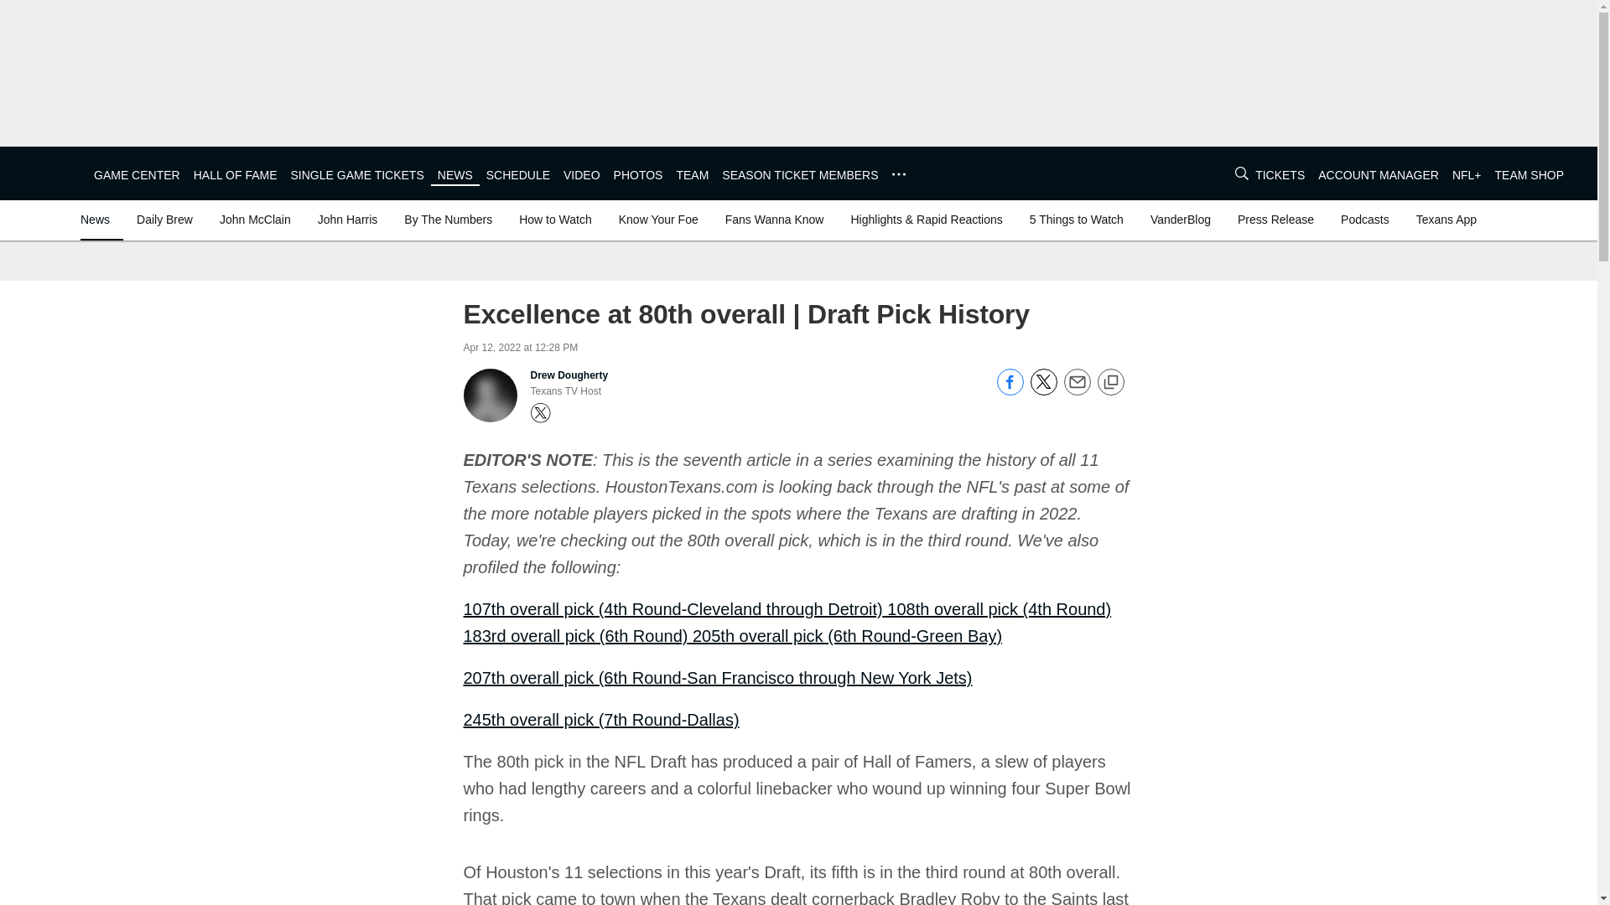 The height and width of the screenshot is (905, 1610). I want to click on SEASON TICKET MEMBERS, so click(799, 174).